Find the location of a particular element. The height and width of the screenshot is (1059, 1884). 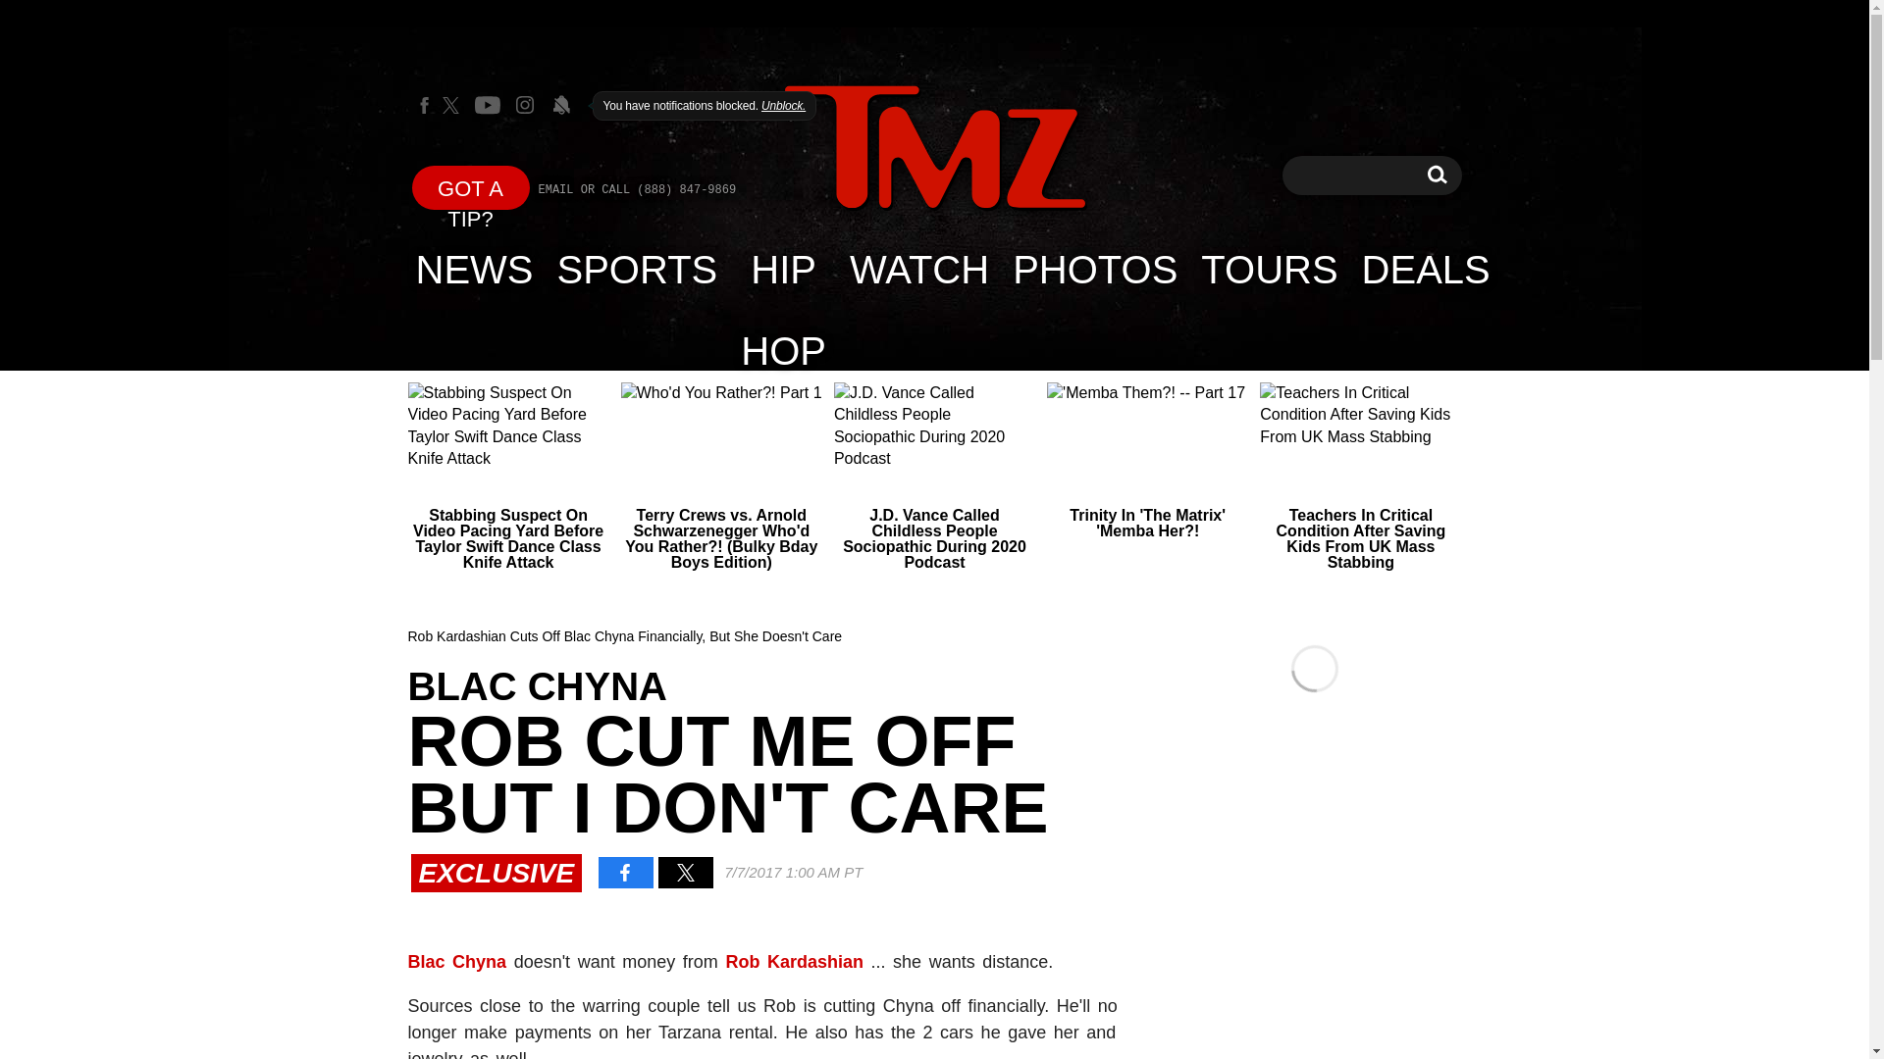

HIP HOP is located at coordinates (471, 186).